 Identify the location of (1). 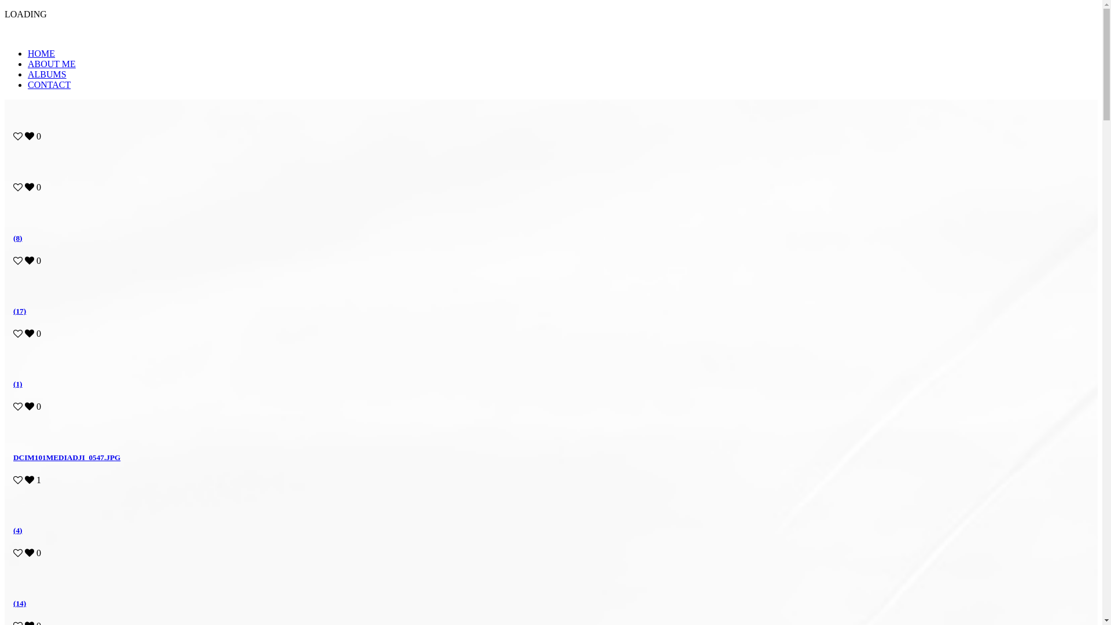
(551, 396).